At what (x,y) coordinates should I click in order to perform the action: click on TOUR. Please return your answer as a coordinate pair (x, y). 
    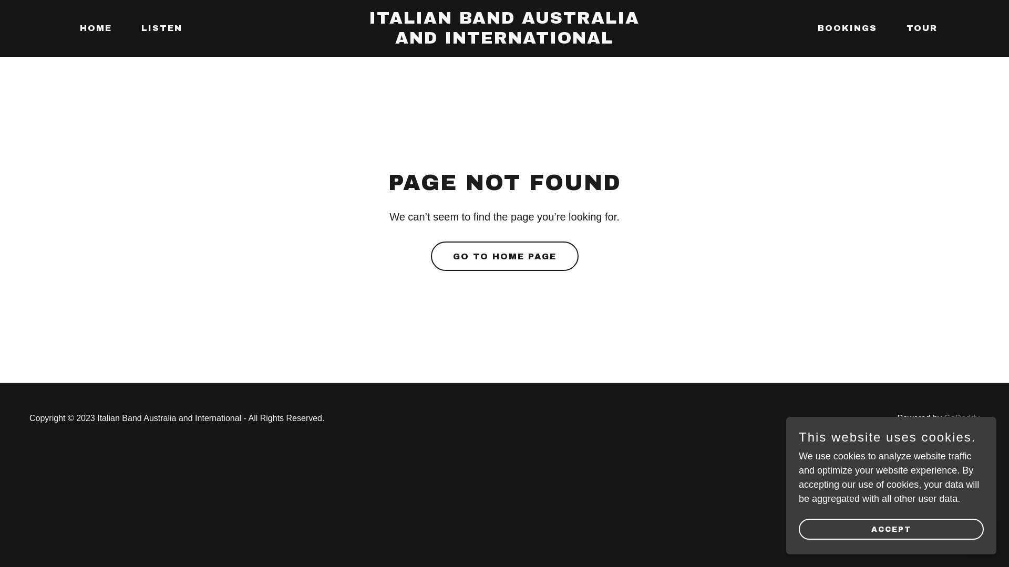
    Looking at the image, I should click on (918, 28).